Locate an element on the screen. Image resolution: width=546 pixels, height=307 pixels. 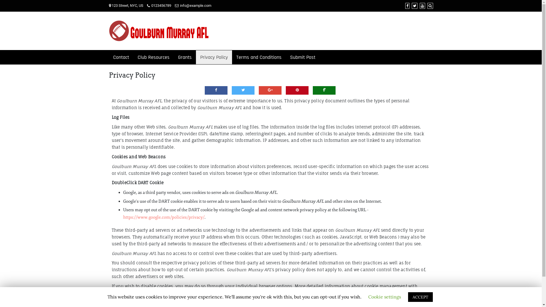
Terms and Conditions is located at coordinates (259, 57).